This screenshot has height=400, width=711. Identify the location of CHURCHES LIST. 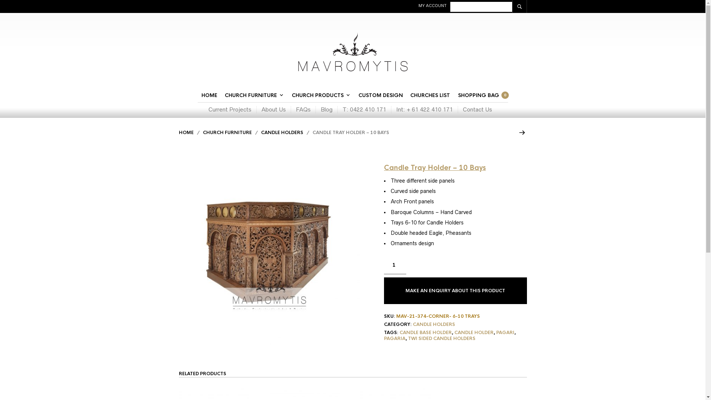
(430, 96).